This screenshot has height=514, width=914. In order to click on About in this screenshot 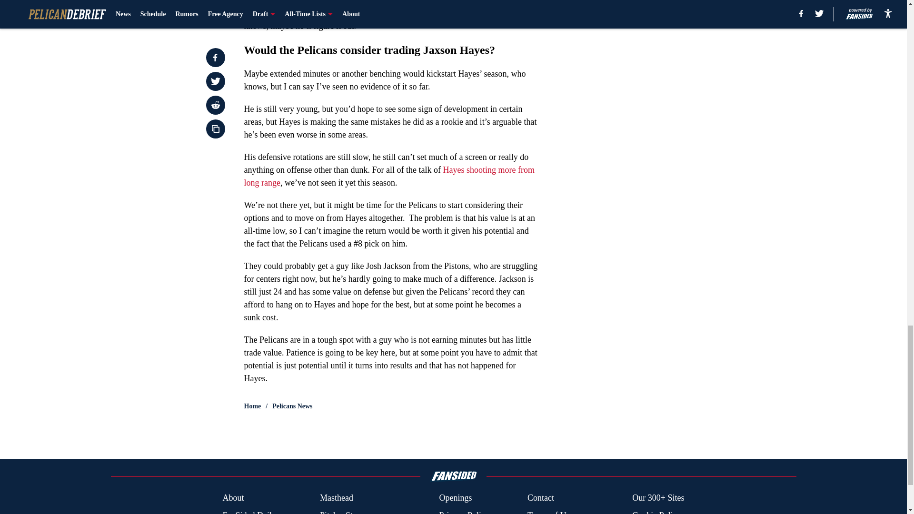, I will do `click(233, 498)`.